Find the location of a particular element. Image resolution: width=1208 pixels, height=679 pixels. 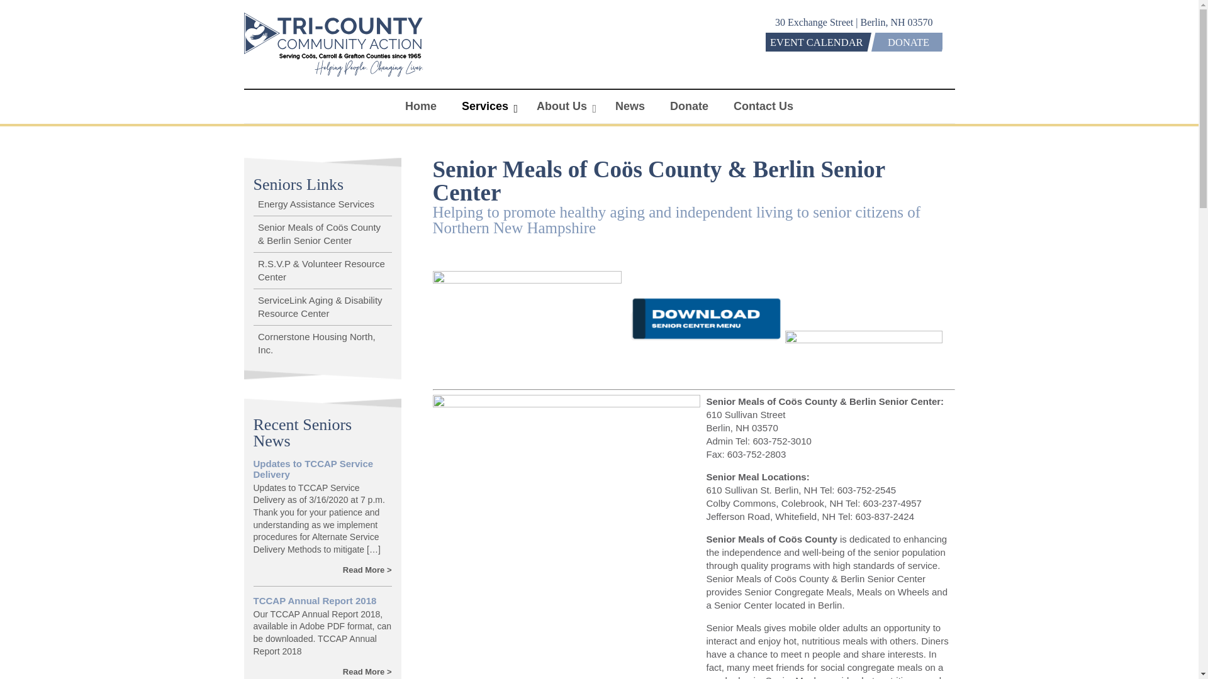

Services is located at coordinates (487, 106).